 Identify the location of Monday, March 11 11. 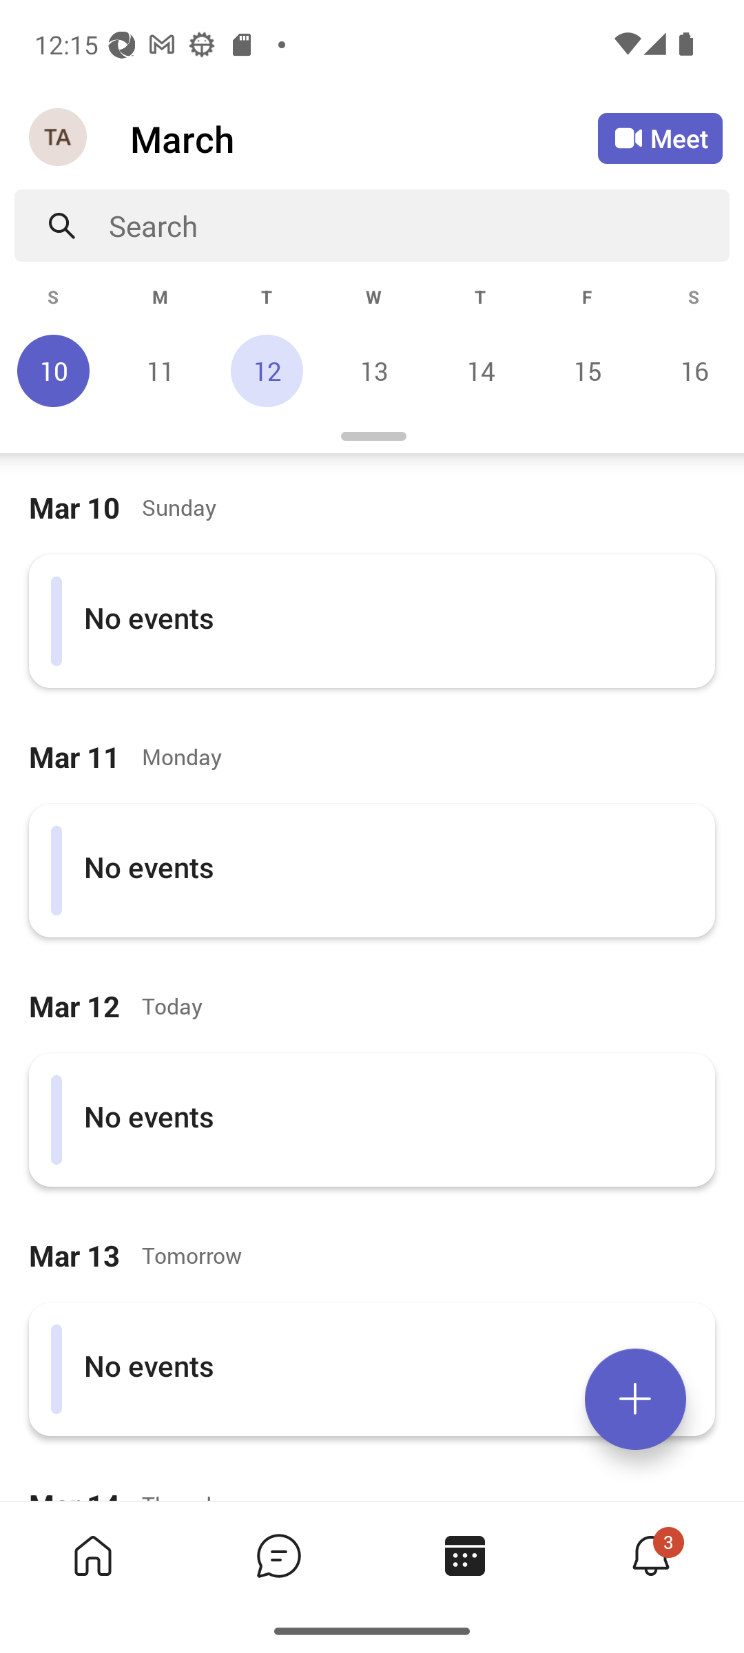
(160, 371).